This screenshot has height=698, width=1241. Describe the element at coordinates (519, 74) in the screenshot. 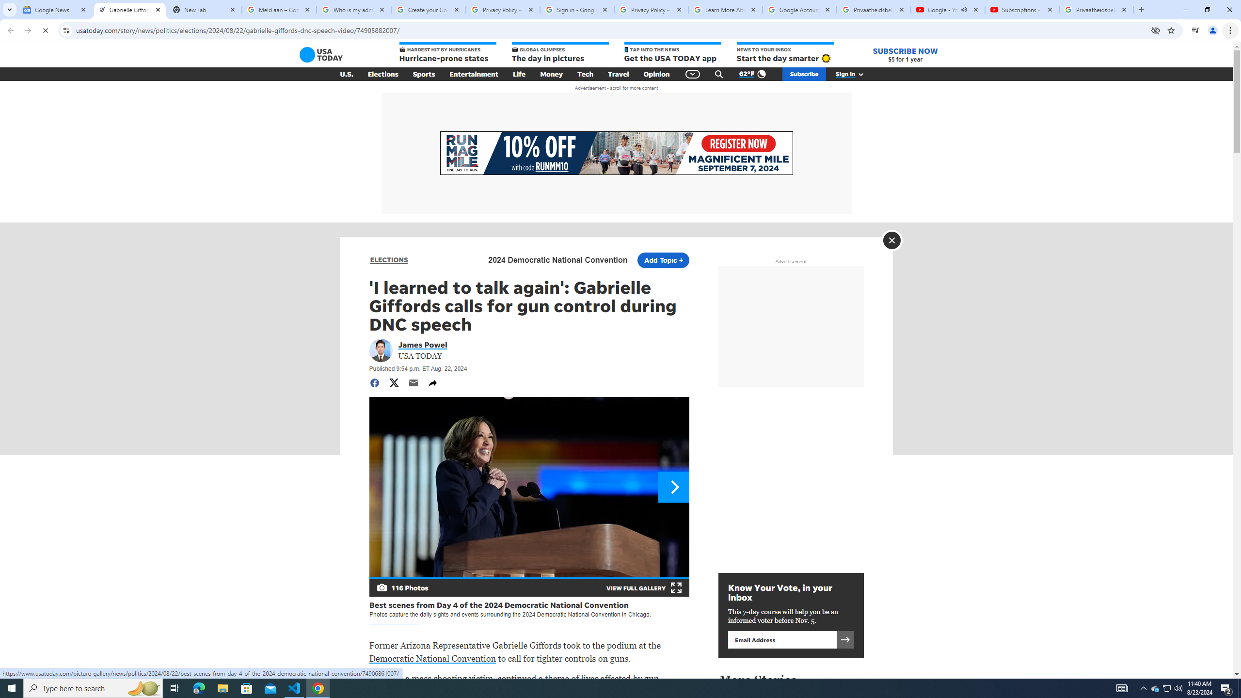

I see `Life` at that location.